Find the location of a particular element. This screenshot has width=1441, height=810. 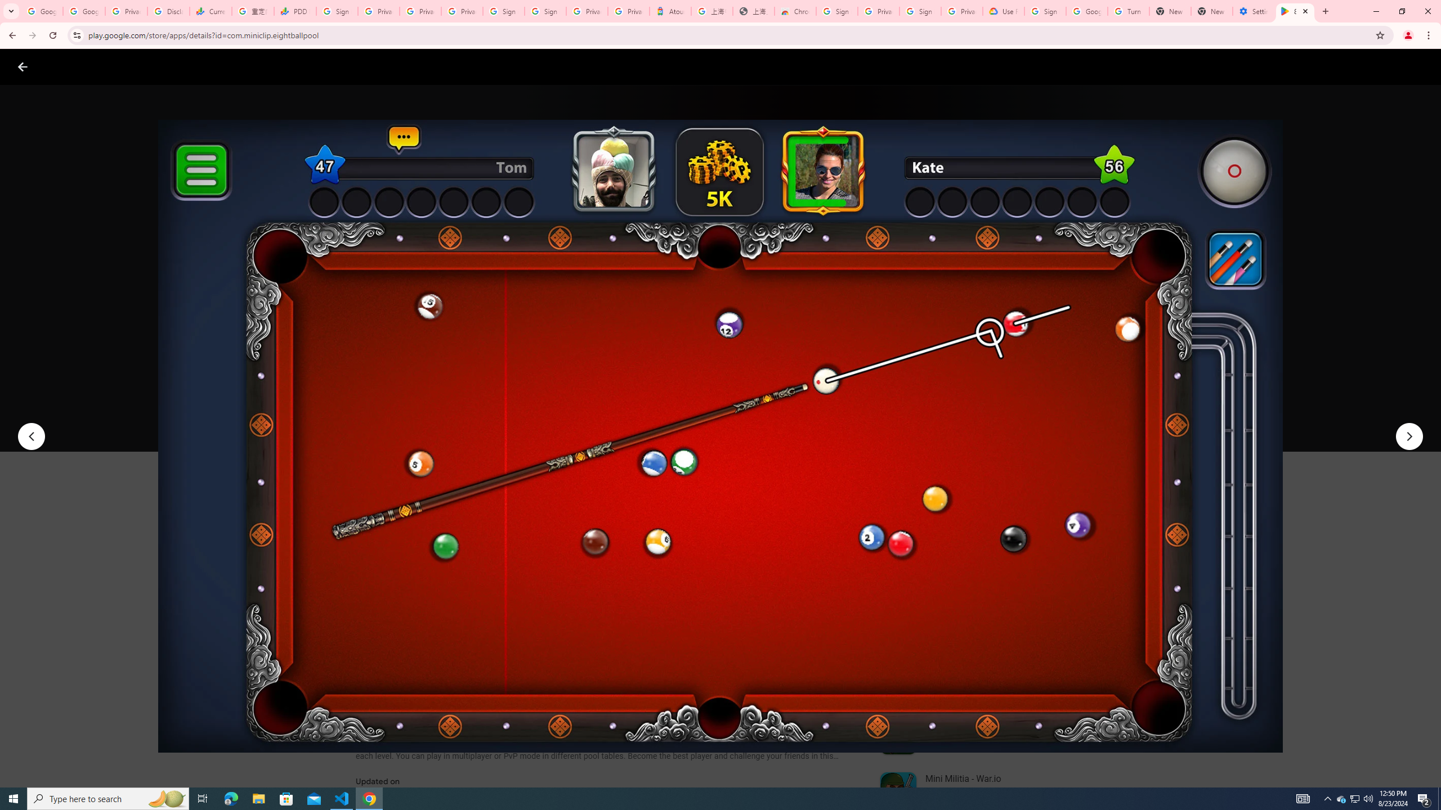

PDD Holdings Inc - ADR (PDD) Price & News - Google Finance is located at coordinates (295, 11).